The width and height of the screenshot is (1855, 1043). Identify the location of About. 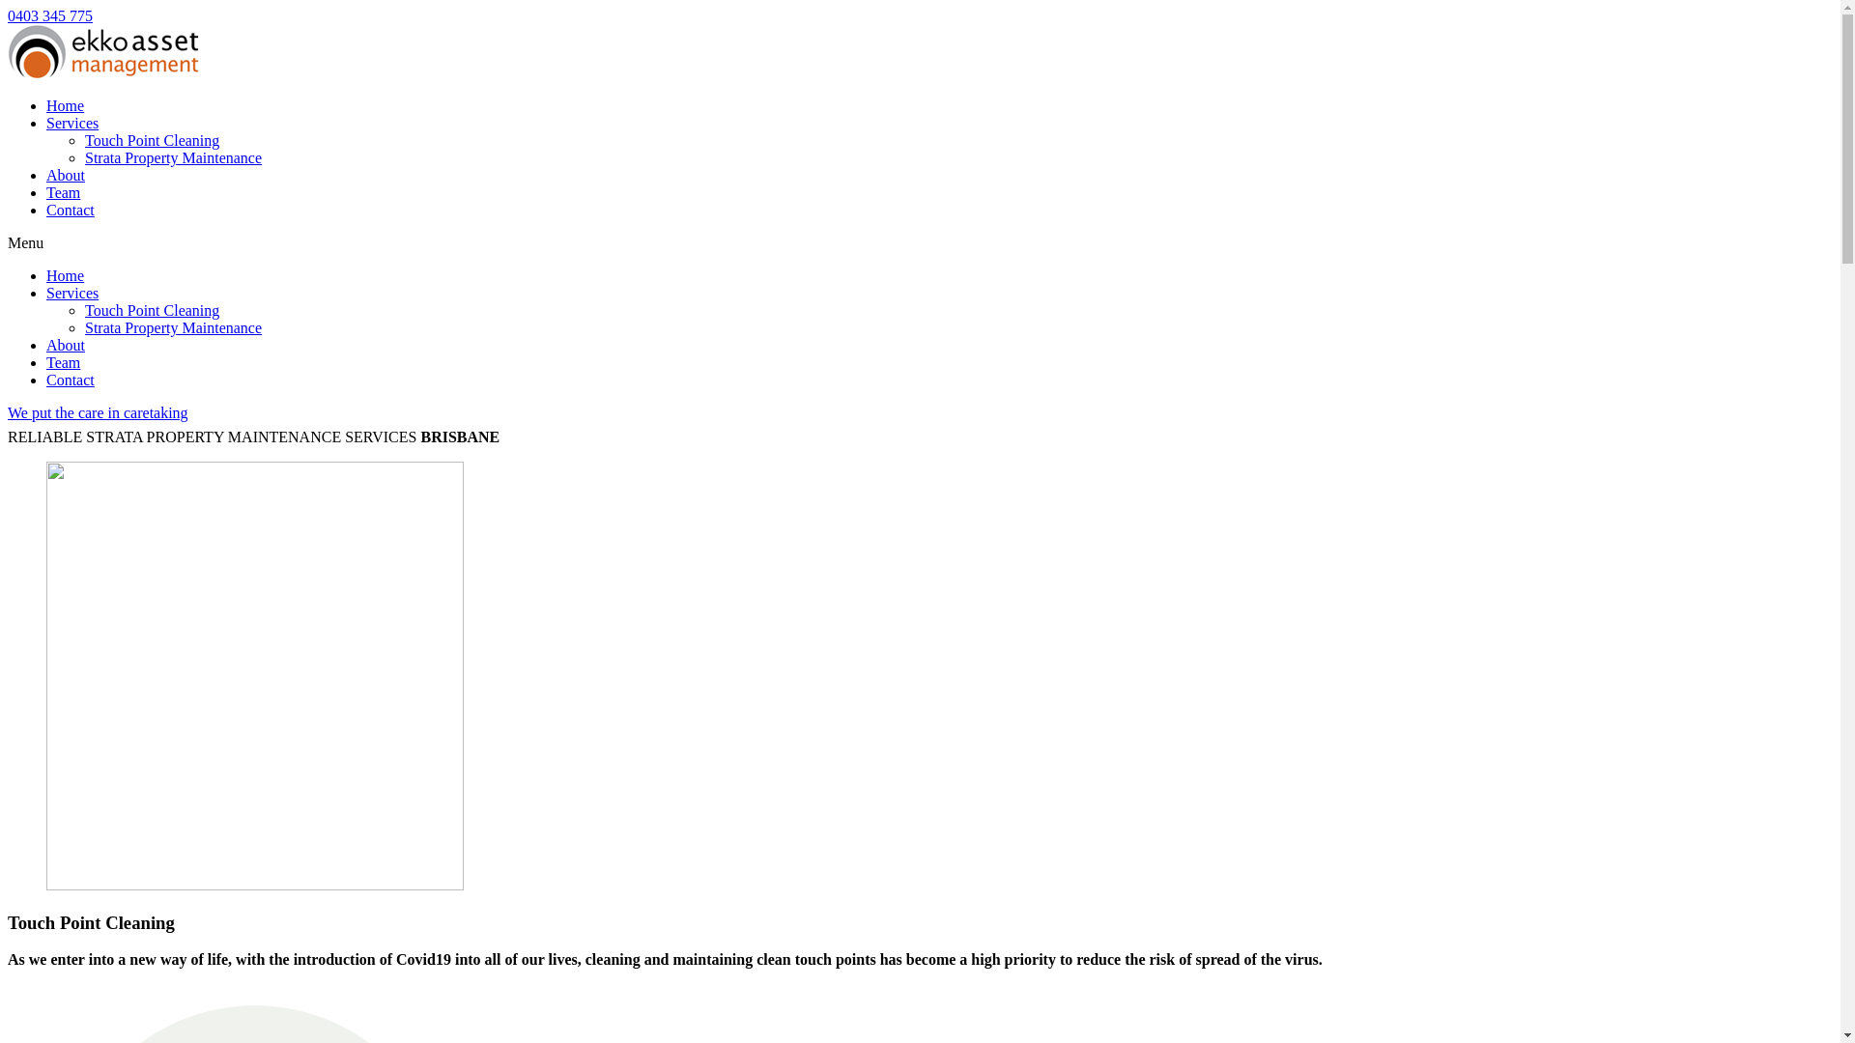
(66, 176).